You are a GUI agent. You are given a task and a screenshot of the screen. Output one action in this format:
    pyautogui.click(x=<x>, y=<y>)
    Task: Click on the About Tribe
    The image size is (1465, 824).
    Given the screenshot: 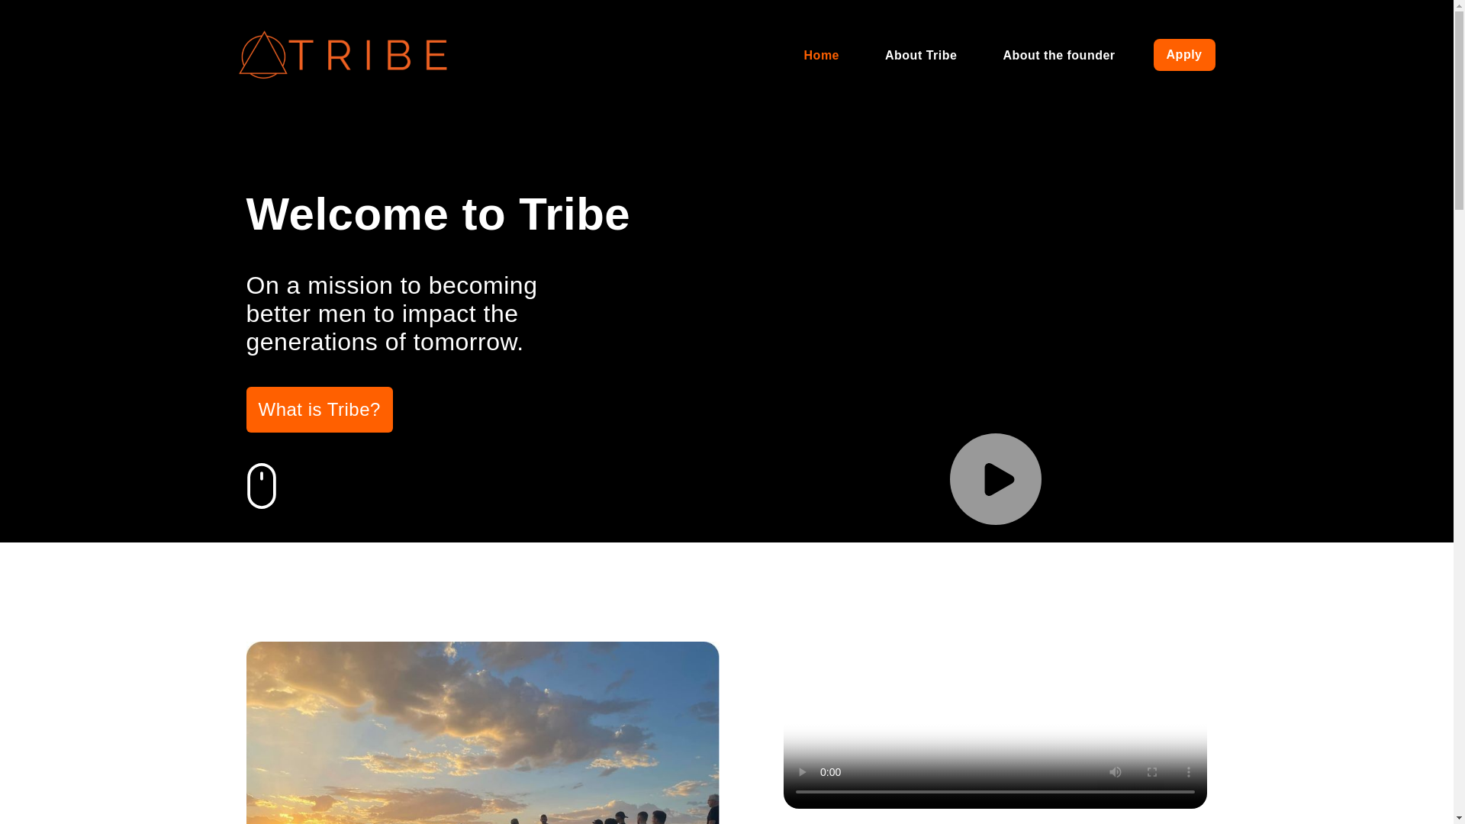 What is the action you would take?
    pyautogui.click(x=920, y=53)
    